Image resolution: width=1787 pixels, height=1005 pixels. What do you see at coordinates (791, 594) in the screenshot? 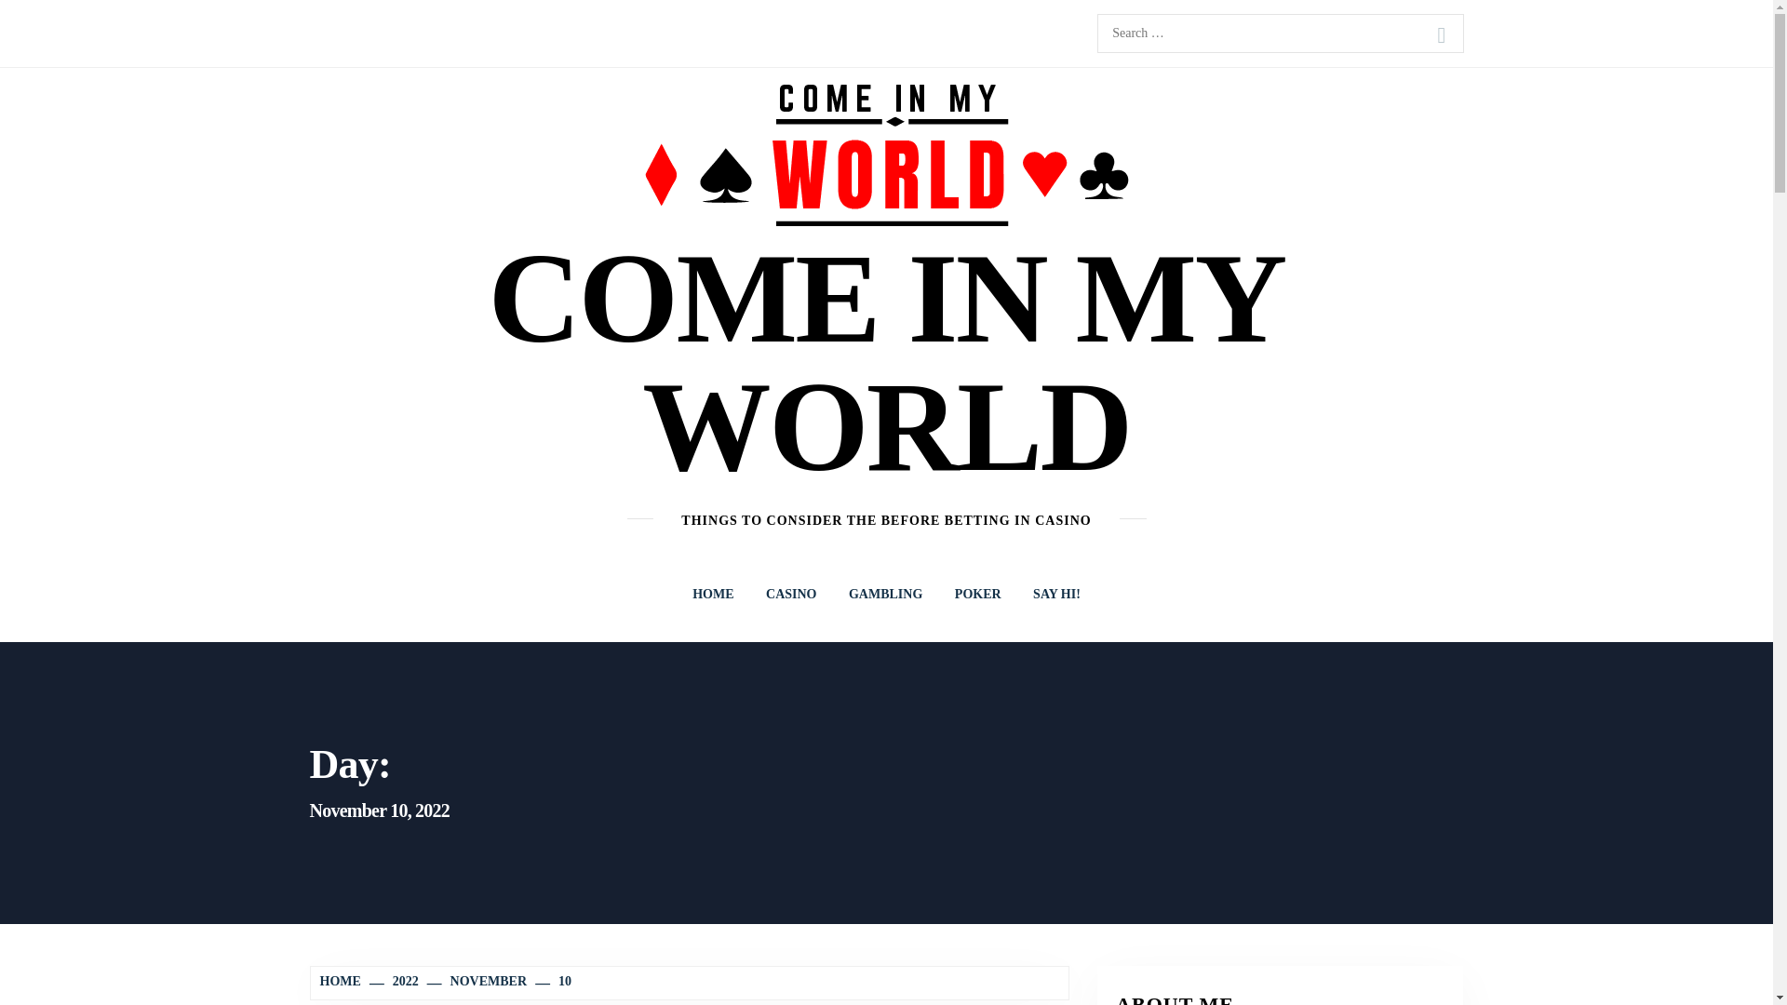
I see `CASINO` at bounding box center [791, 594].